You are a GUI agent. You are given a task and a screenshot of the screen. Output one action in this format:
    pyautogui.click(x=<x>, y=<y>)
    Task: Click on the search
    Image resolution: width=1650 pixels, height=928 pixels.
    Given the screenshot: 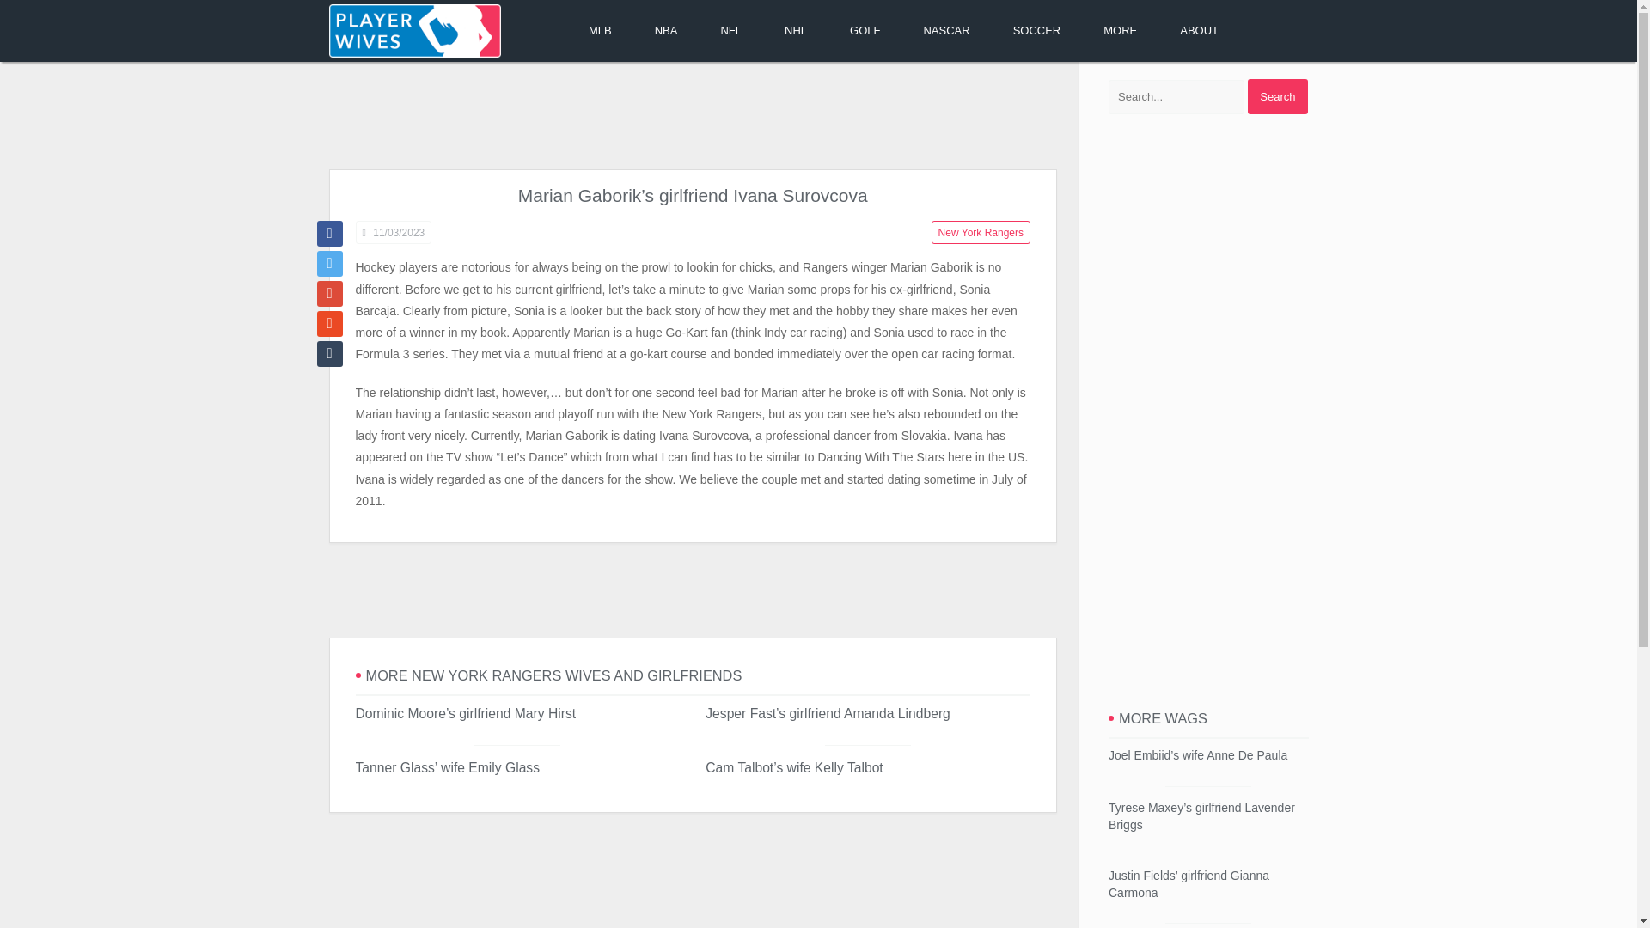 What is the action you would take?
    pyautogui.click(x=1277, y=96)
    